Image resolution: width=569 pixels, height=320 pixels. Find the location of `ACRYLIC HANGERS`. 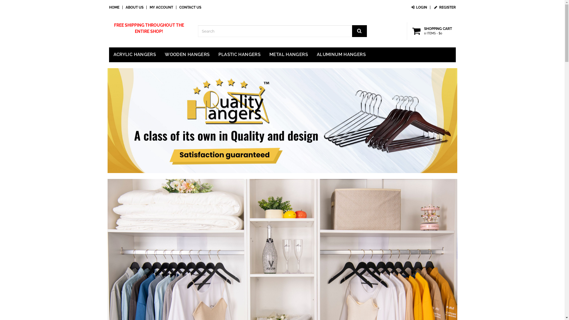

ACRYLIC HANGERS is located at coordinates (135, 55).